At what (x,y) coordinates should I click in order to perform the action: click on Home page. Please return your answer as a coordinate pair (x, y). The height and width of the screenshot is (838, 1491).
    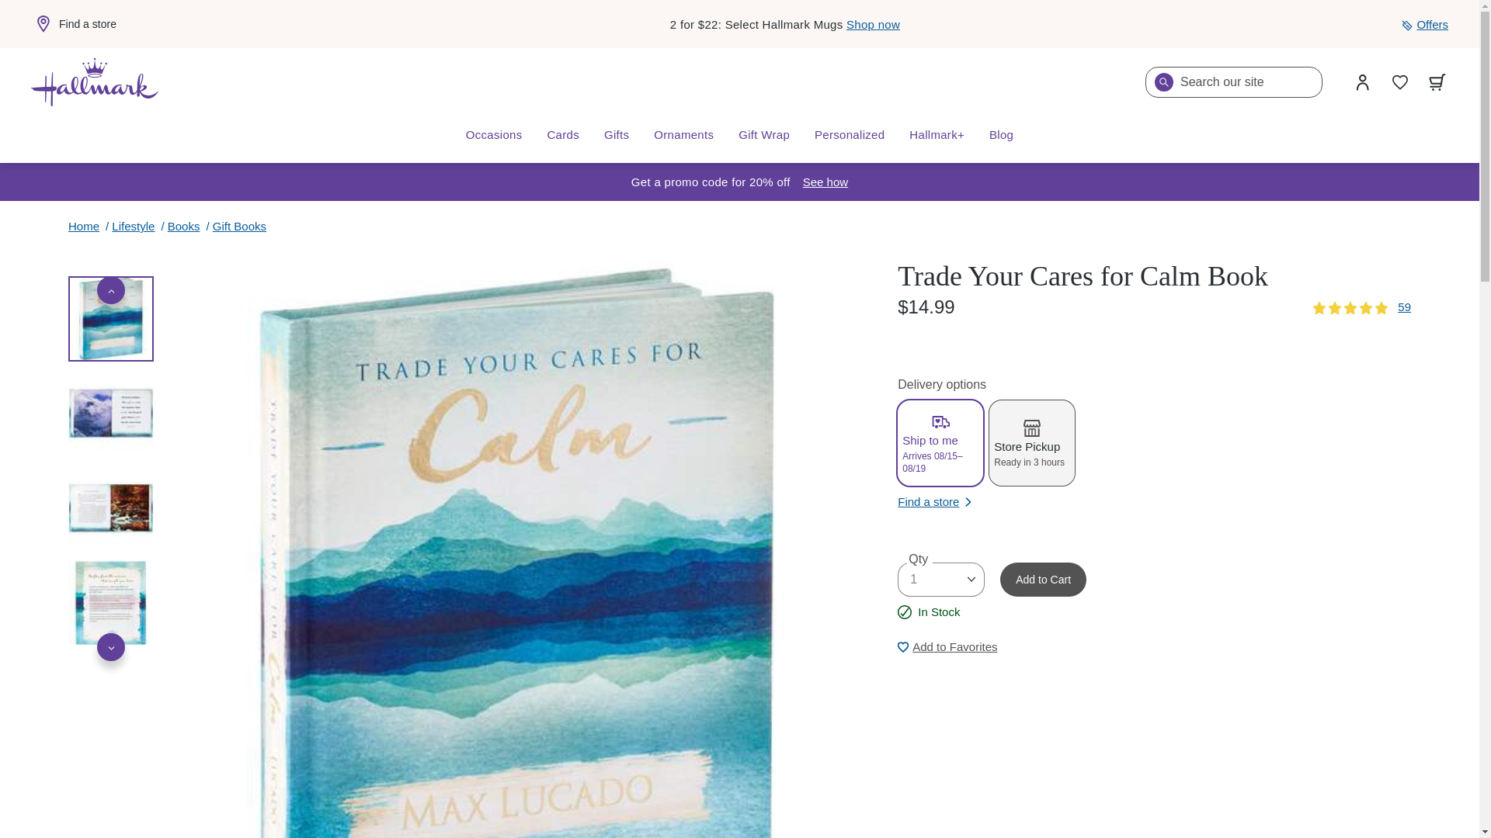
    Looking at the image, I should click on (95, 82).